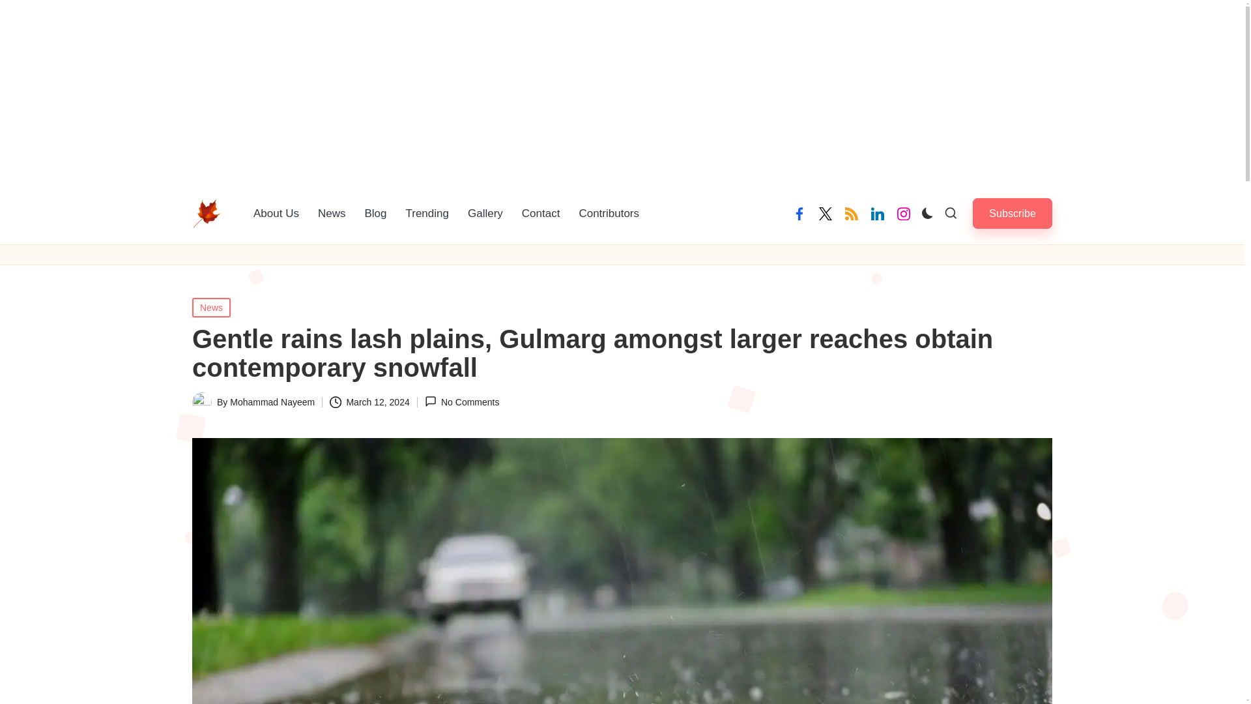 This screenshot has width=1251, height=704. What do you see at coordinates (877, 214) in the screenshot?
I see `linkedin.com` at bounding box center [877, 214].